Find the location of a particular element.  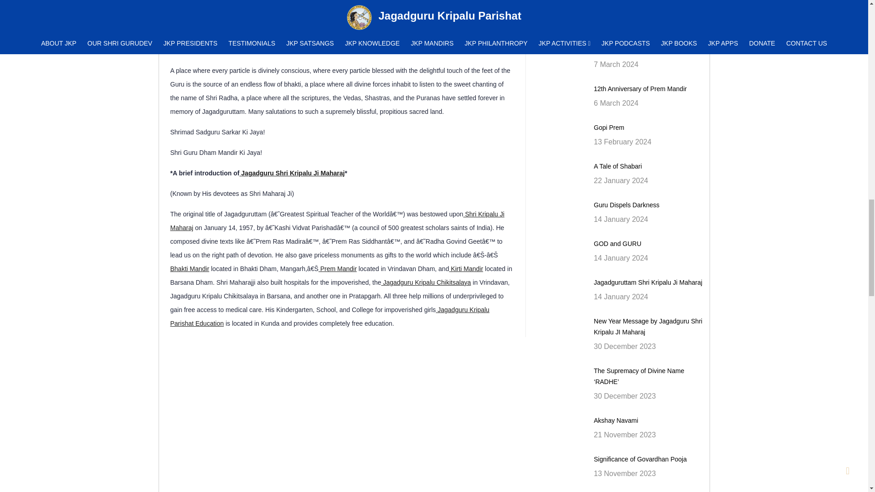

Shri Kripalu Ji Maharaj is located at coordinates (337, 220).